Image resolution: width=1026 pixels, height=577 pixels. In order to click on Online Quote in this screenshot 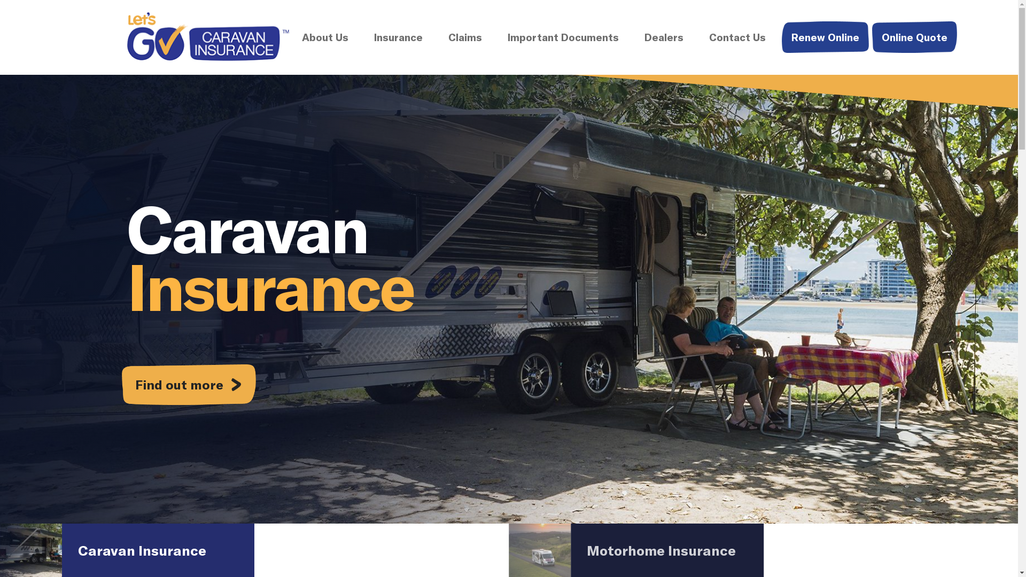, I will do `click(915, 37)`.